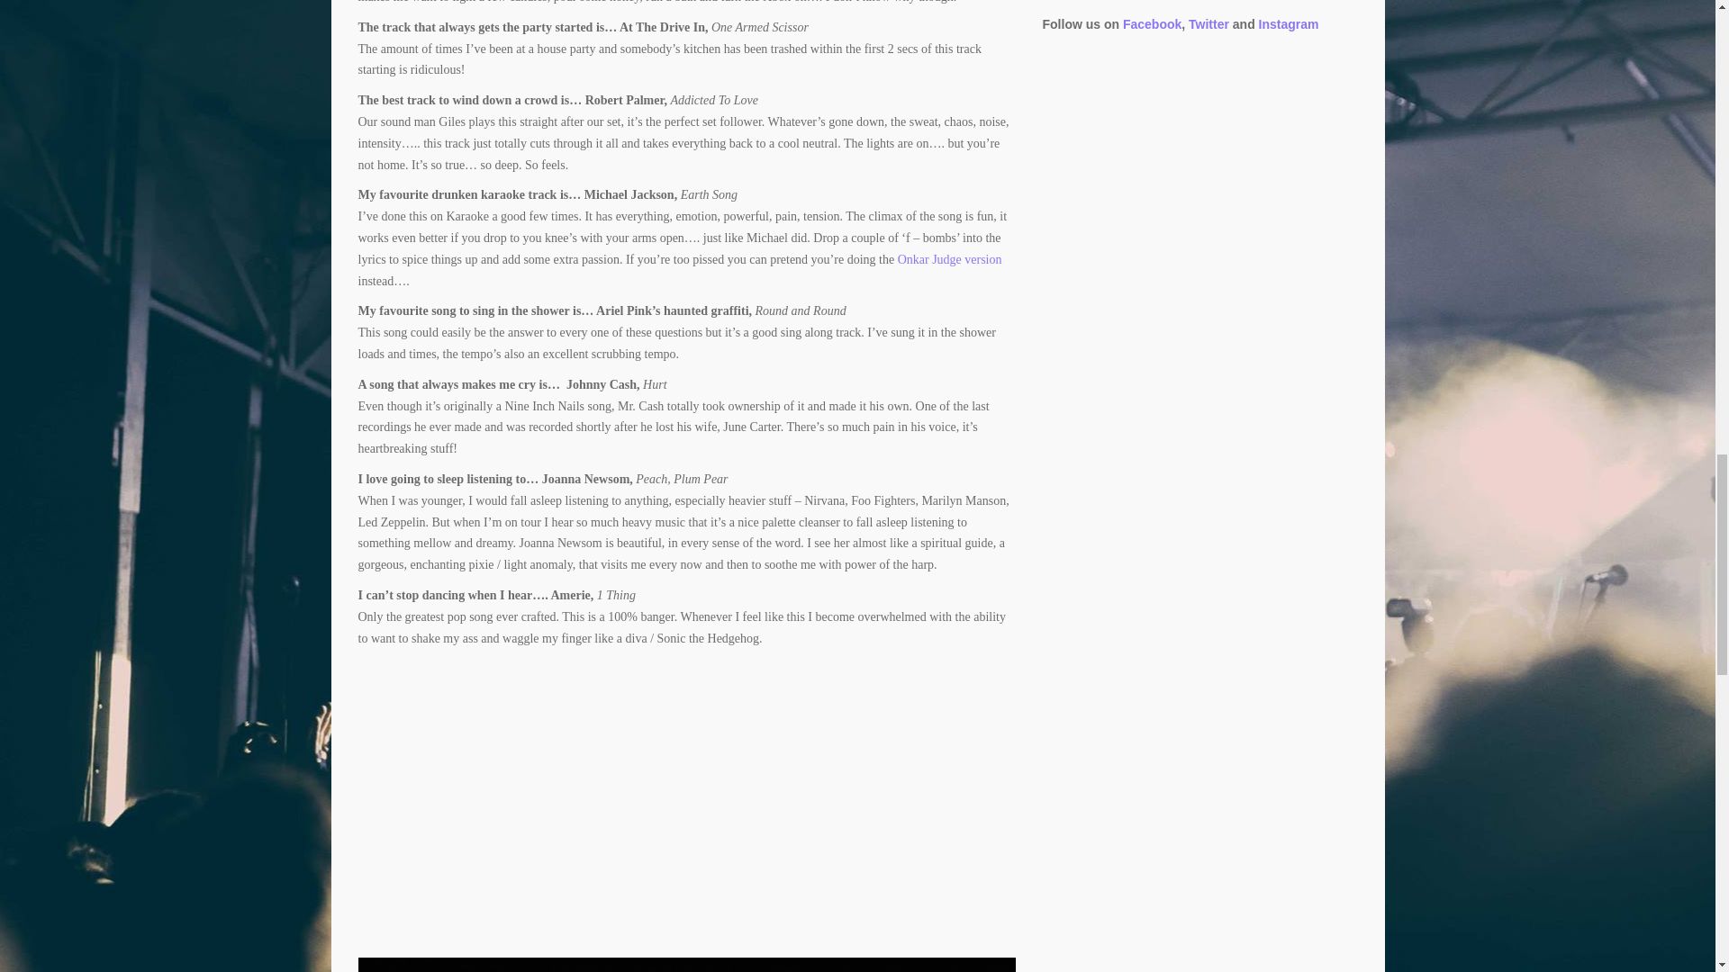 Image resolution: width=1729 pixels, height=972 pixels. What do you see at coordinates (949, 259) in the screenshot?
I see `Onkar Judge version` at bounding box center [949, 259].